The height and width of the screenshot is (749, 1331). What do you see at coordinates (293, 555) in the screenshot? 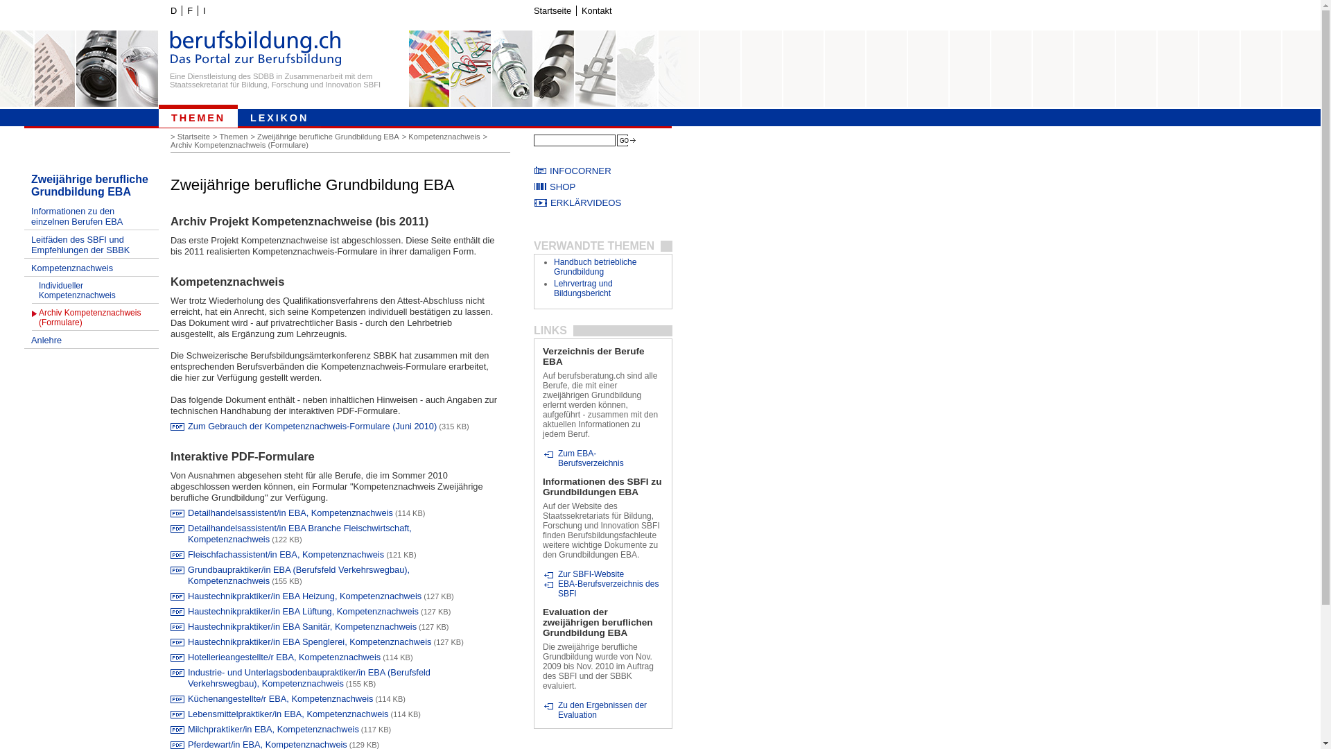
I see `Fleischfachassistent/in EBA, Kompetenznachweis (121 KB)` at bounding box center [293, 555].